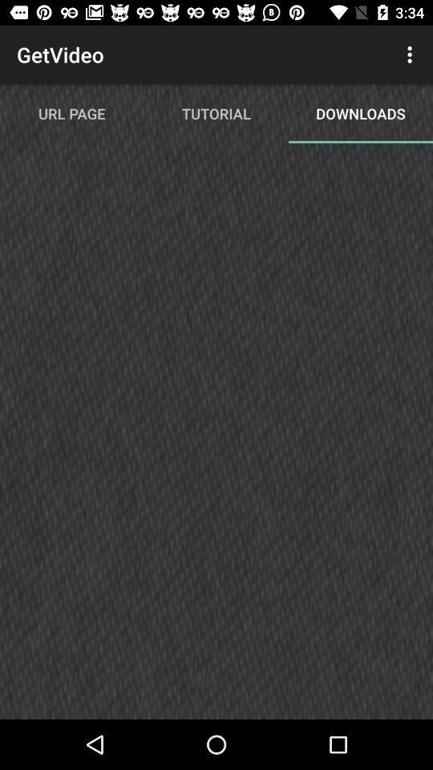 This screenshot has height=770, width=433. I want to click on open the app to the right of tutorial, so click(412, 55).